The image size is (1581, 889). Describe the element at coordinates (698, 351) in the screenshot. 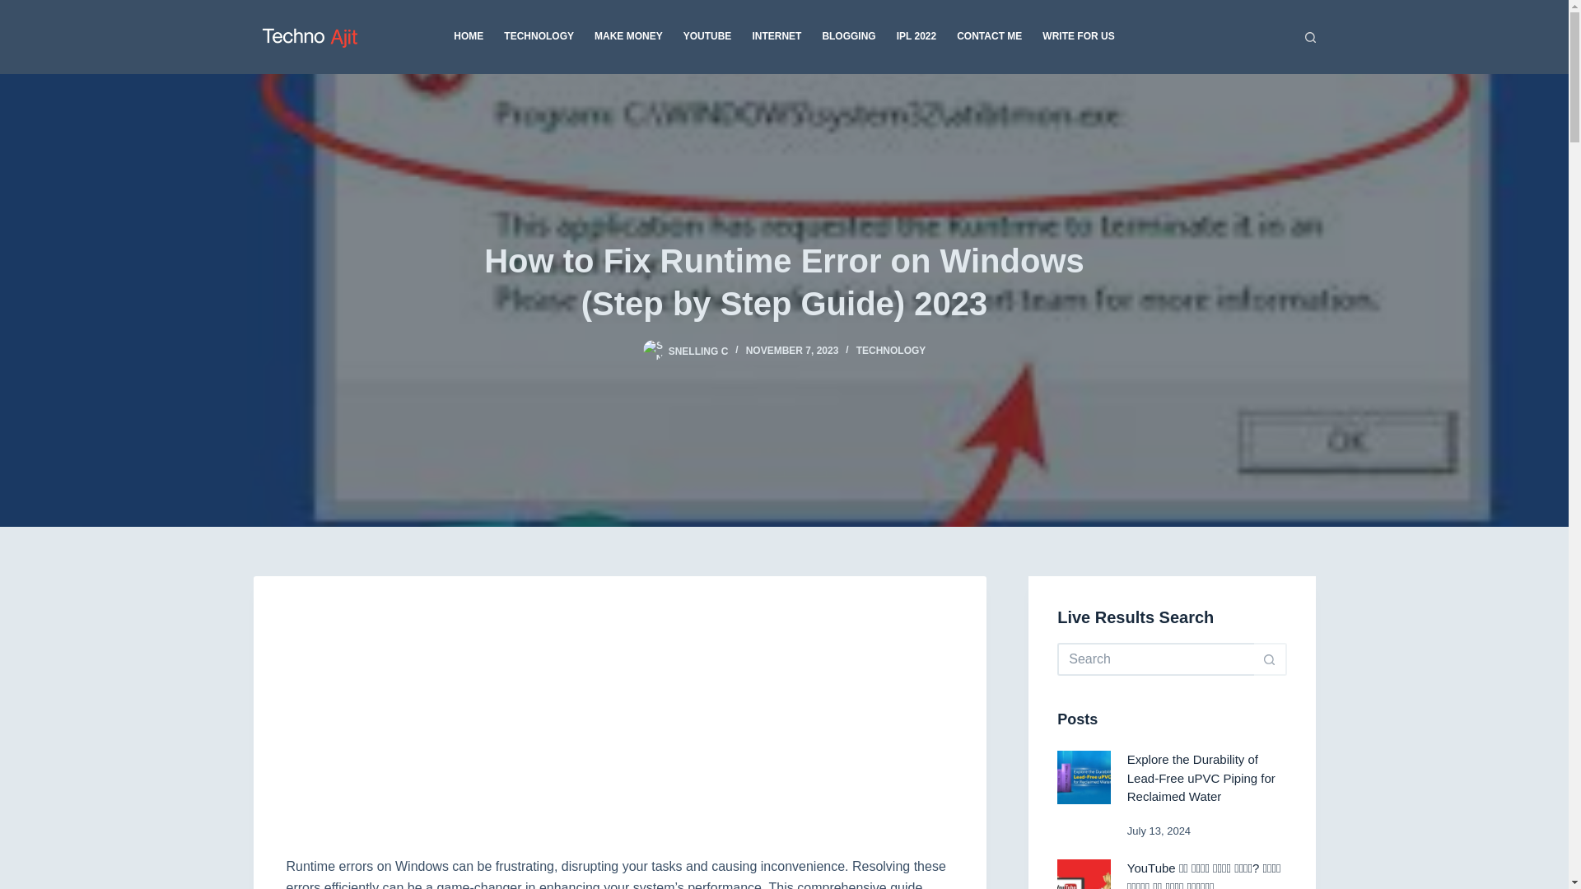

I see `SNELLING C` at that location.